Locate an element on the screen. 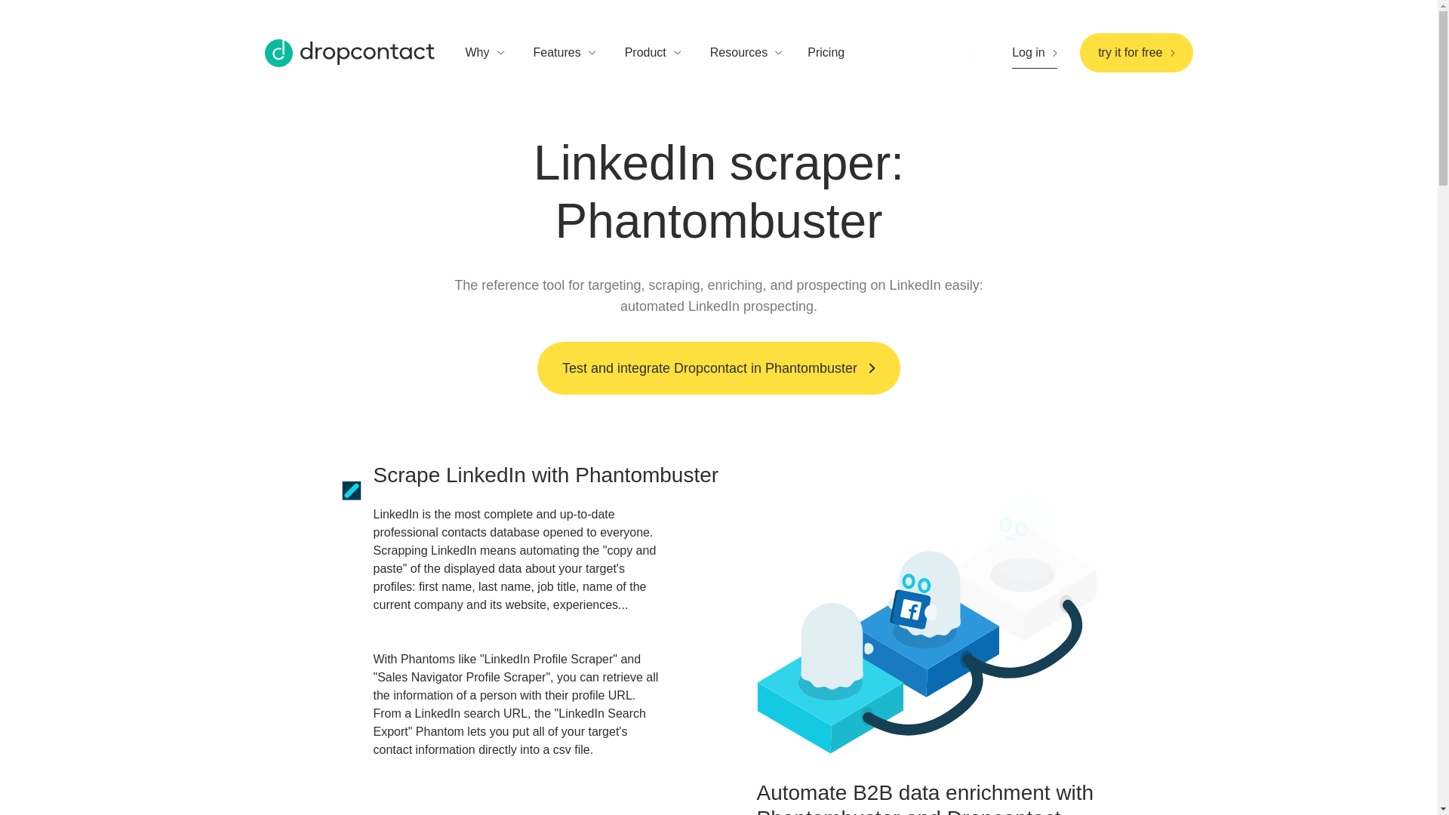 The width and height of the screenshot is (1449, 815). Why is located at coordinates (477, 53).